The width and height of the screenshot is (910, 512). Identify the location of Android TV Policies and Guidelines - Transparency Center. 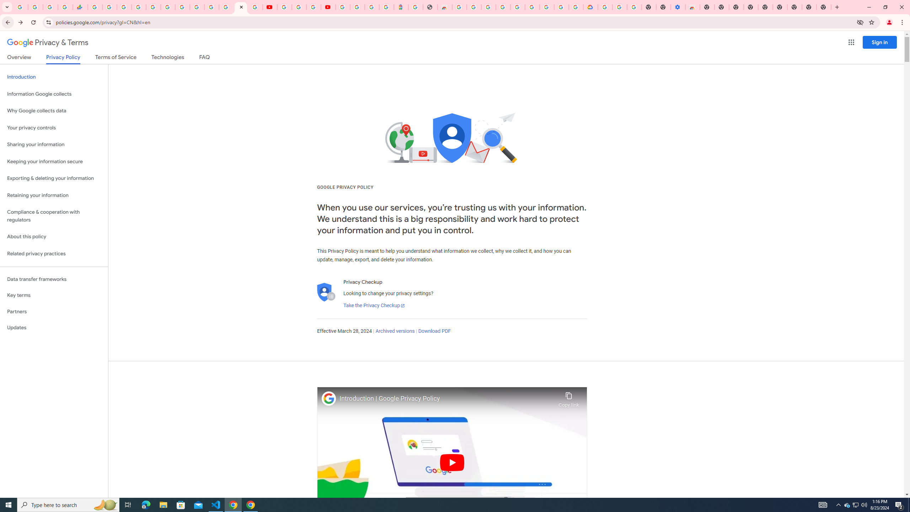
(182, 7).